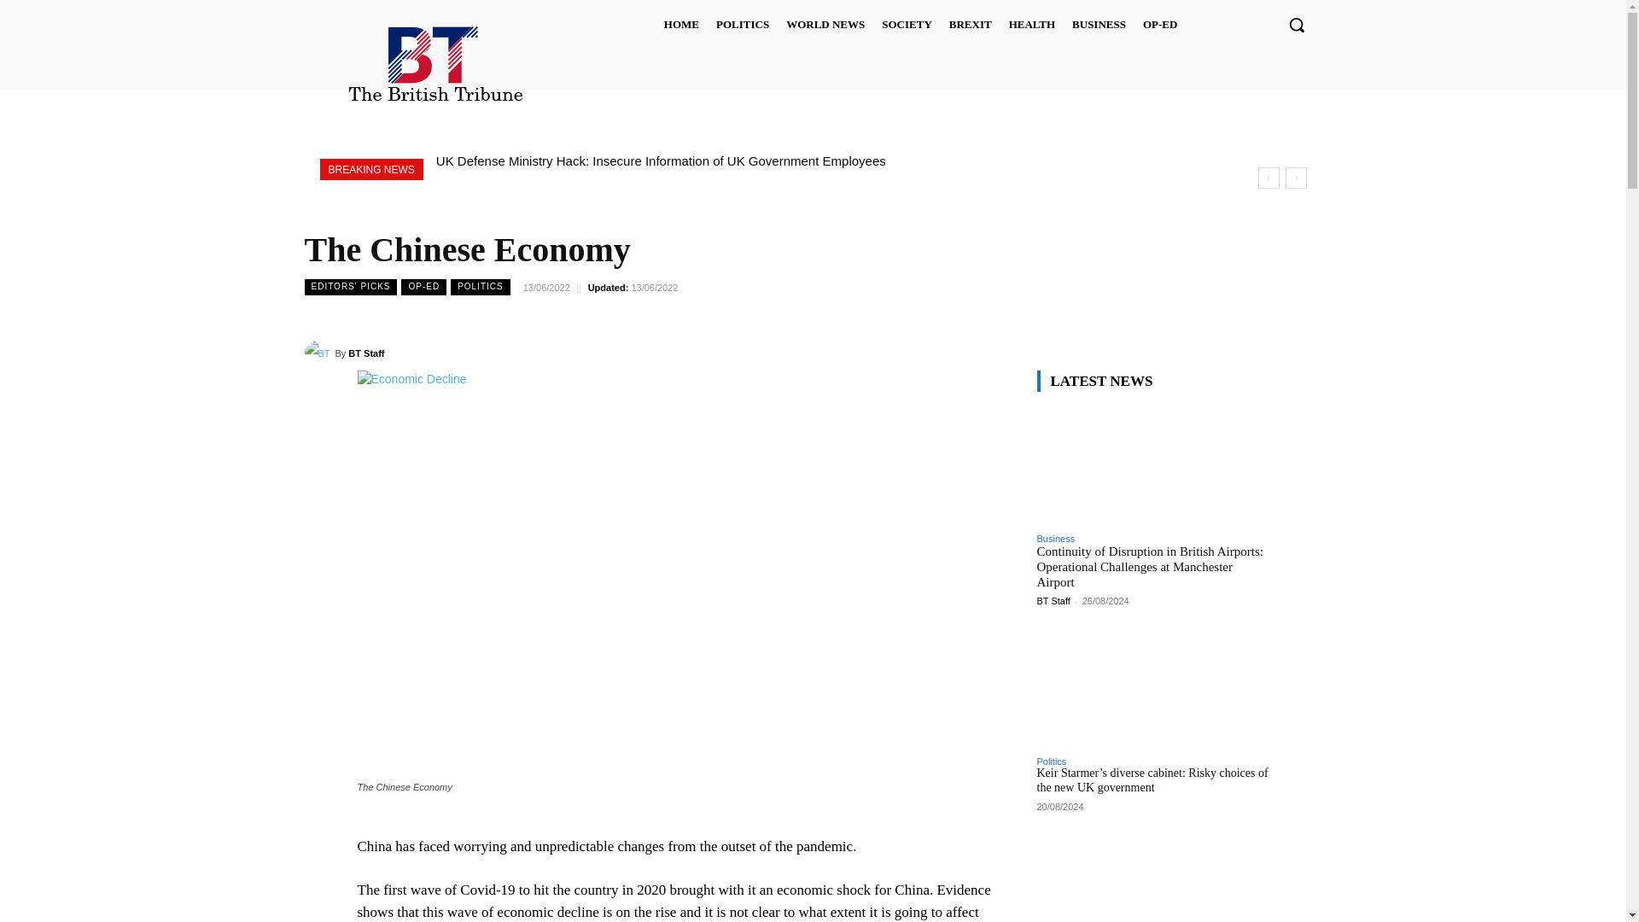 The width and height of the screenshot is (1639, 922). What do you see at coordinates (1159, 24) in the screenshot?
I see `OP-ED` at bounding box center [1159, 24].